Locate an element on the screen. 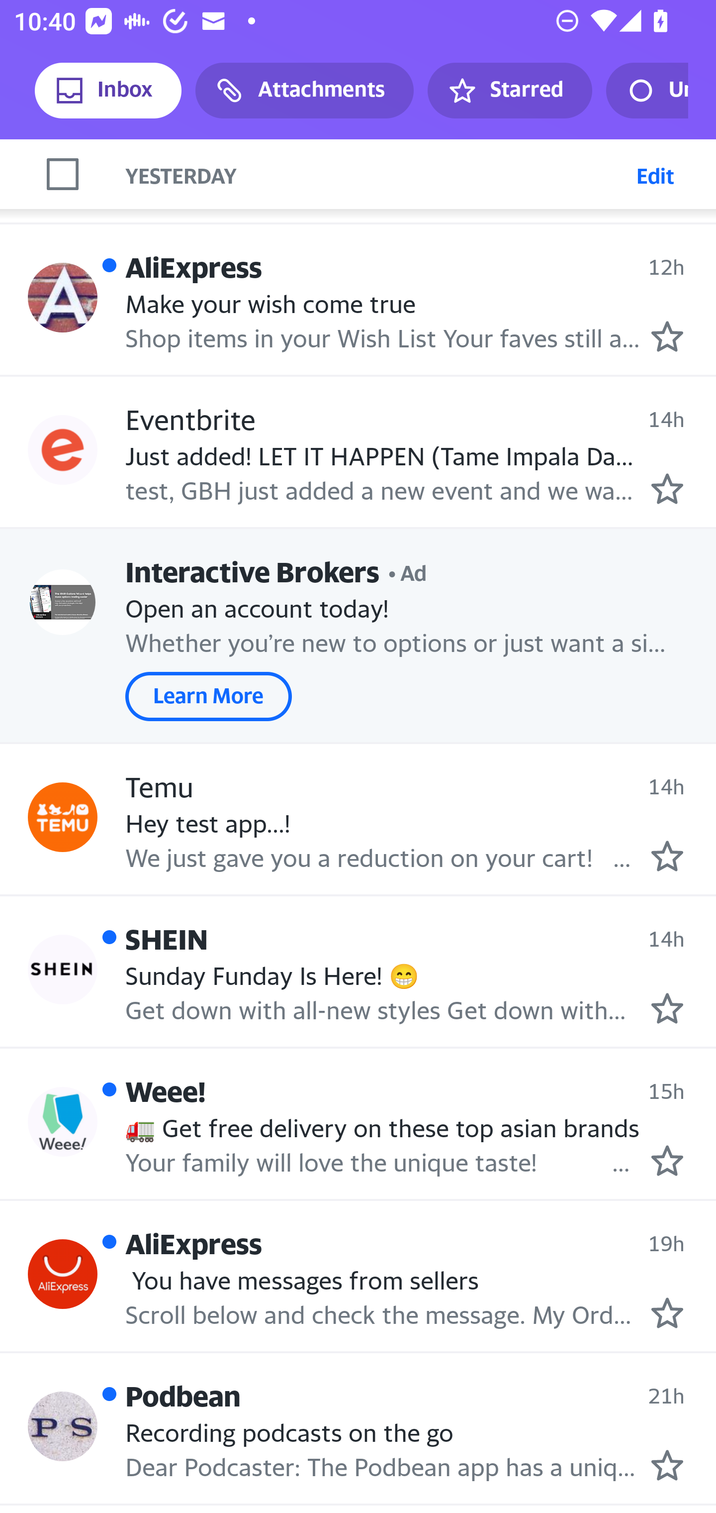  Mark as starred. is located at coordinates (667, 1161).